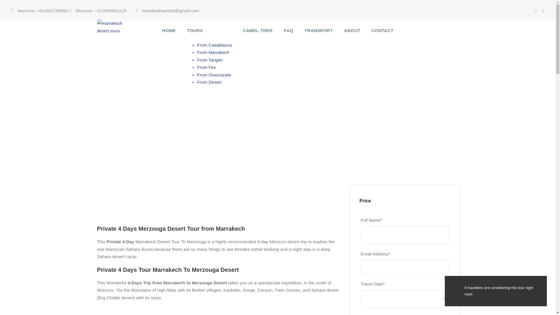 Image resolution: width=560 pixels, height=315 pixels. I want to click on CAMEL TREK, so click(258, 34).